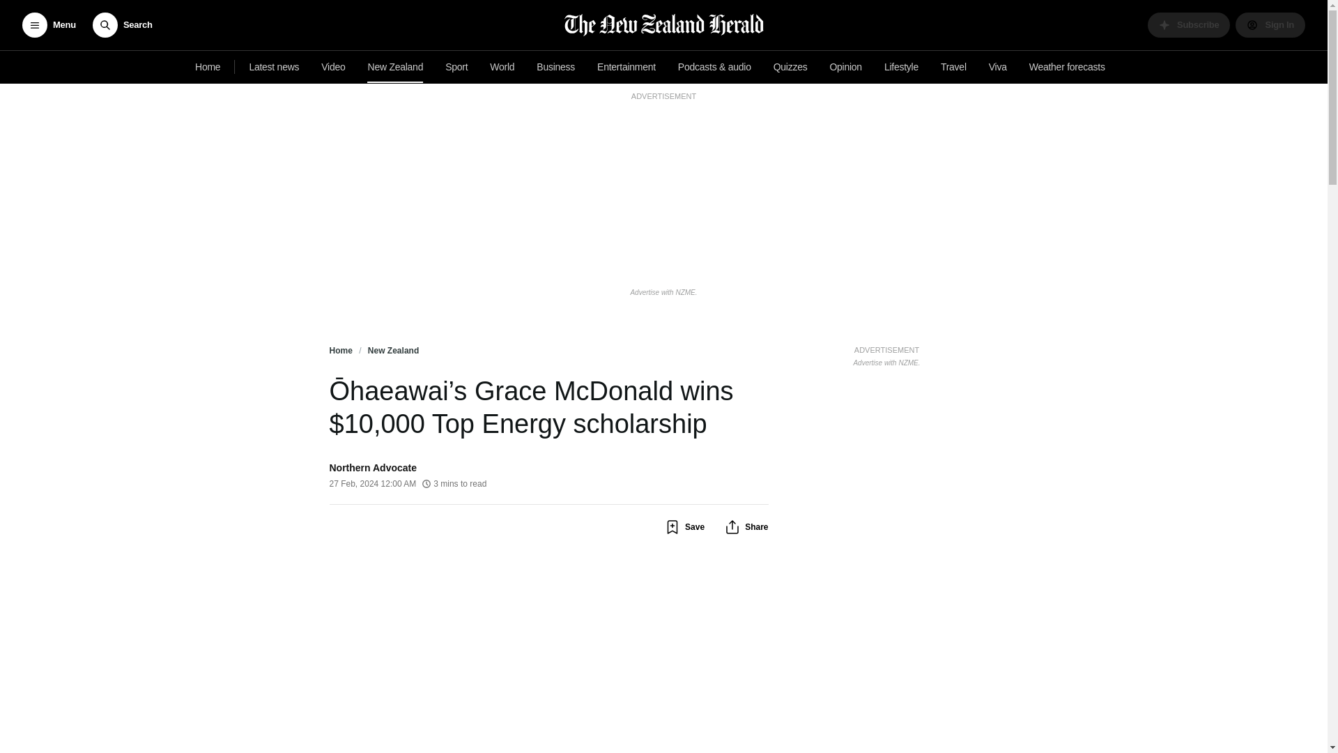 The image size is (1338, 753). Describe the element at coordinates (333, 67) in the screenshot. I see `Video` at that location.